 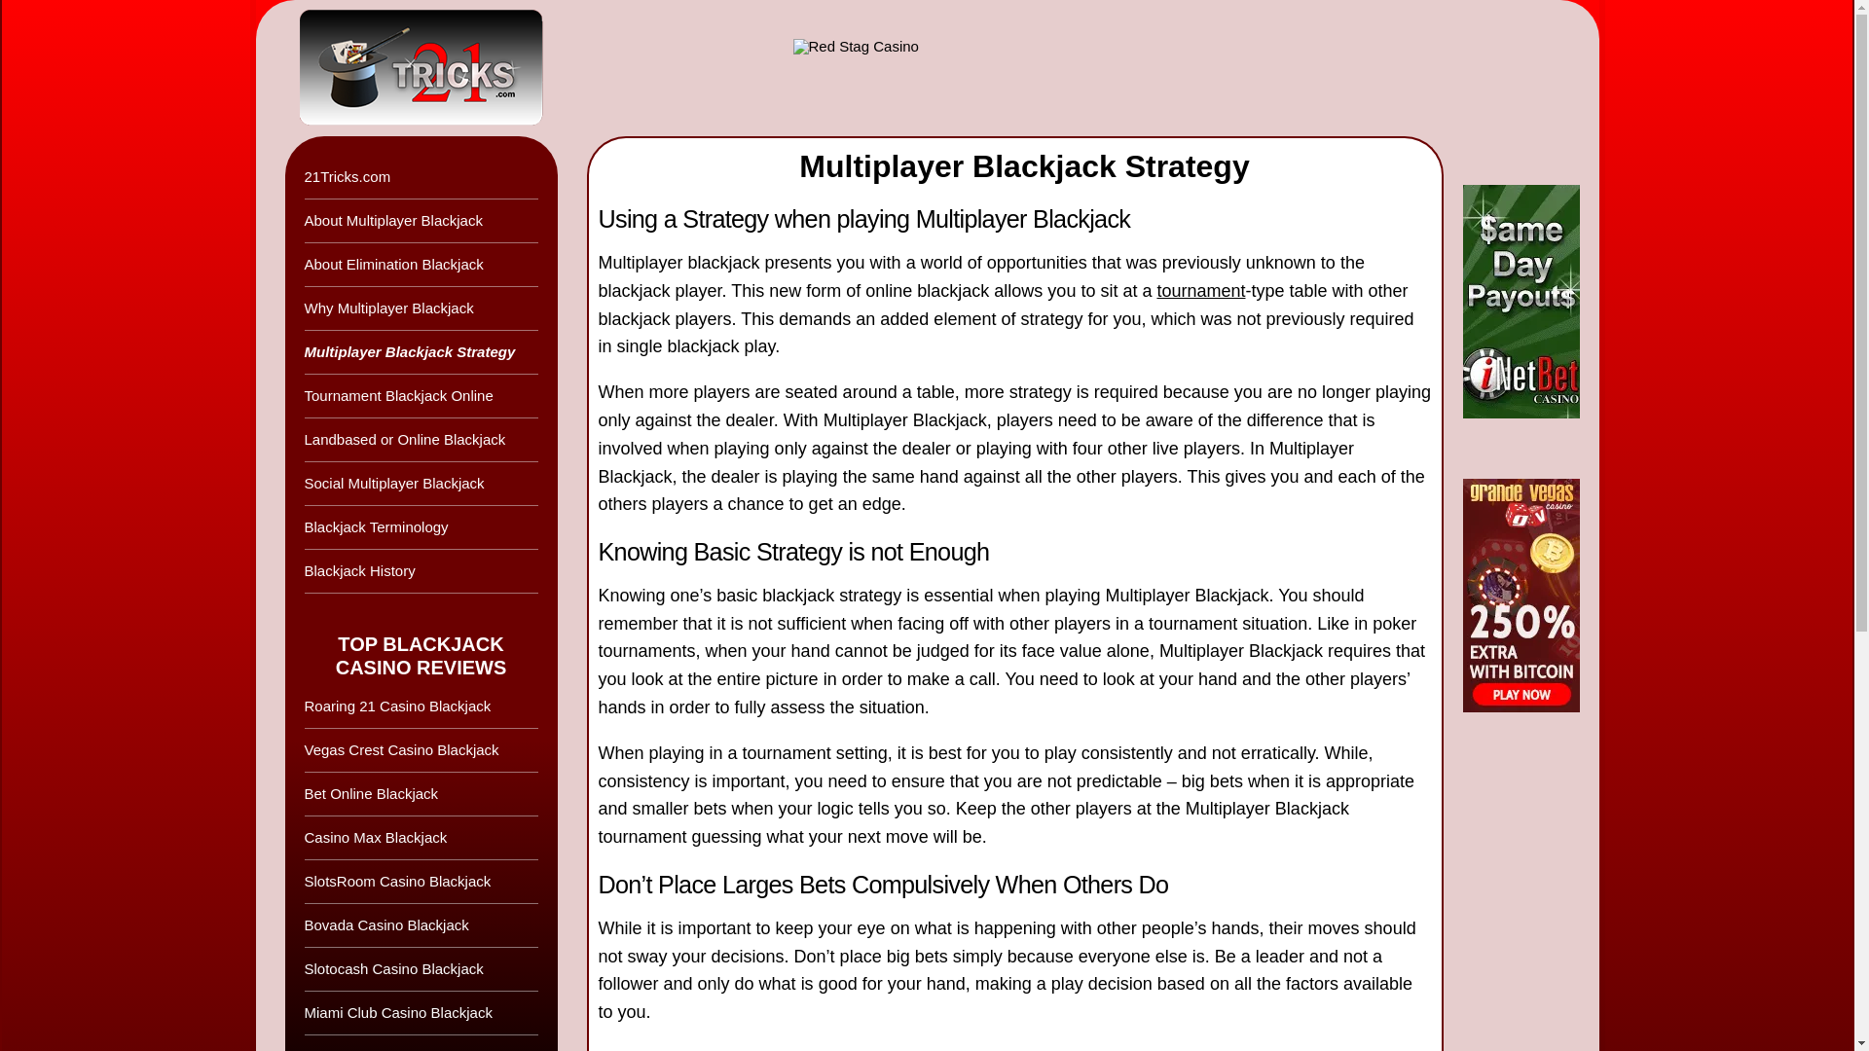 I want to click on About Multiplayer Blackjack, so click(x=421, y=222).